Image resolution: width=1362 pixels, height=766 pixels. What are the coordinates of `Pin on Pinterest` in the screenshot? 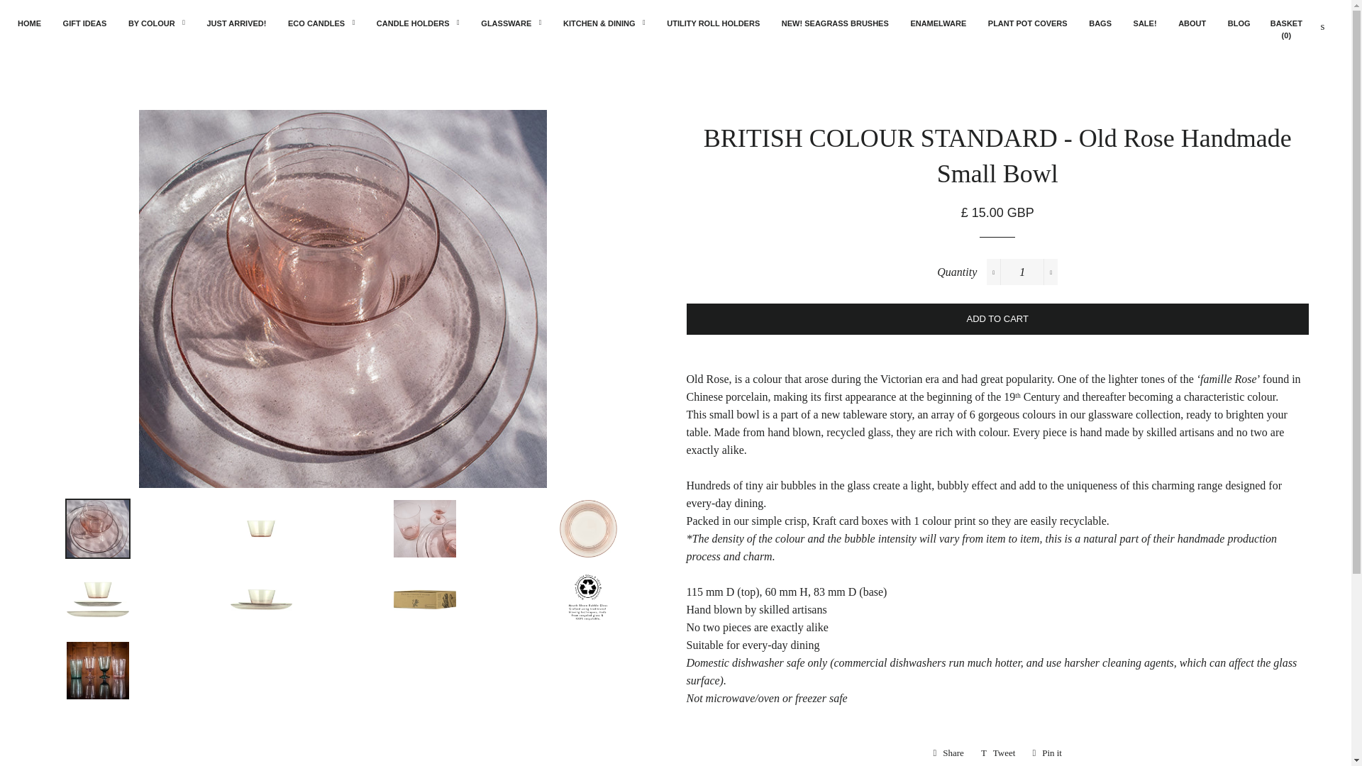 It's located at (1047, 753).